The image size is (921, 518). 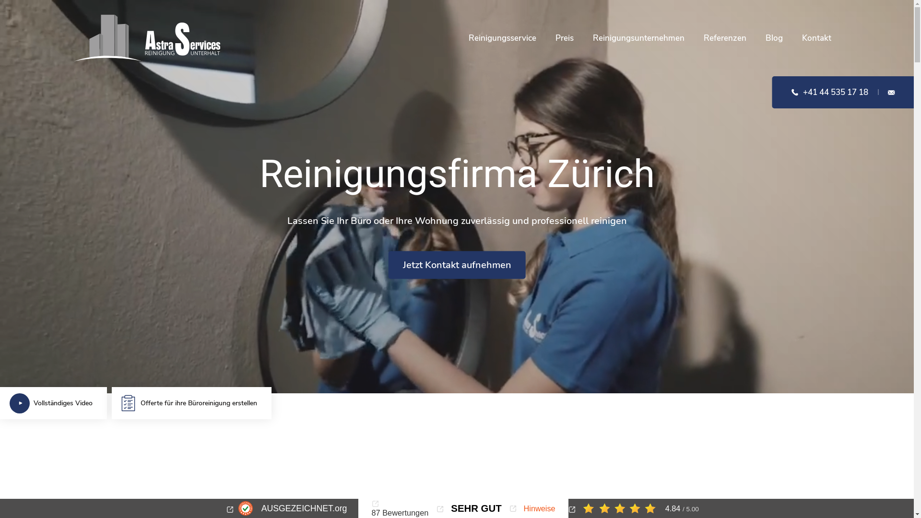 I want to click on Kontakt, so click(x=816, y=38).